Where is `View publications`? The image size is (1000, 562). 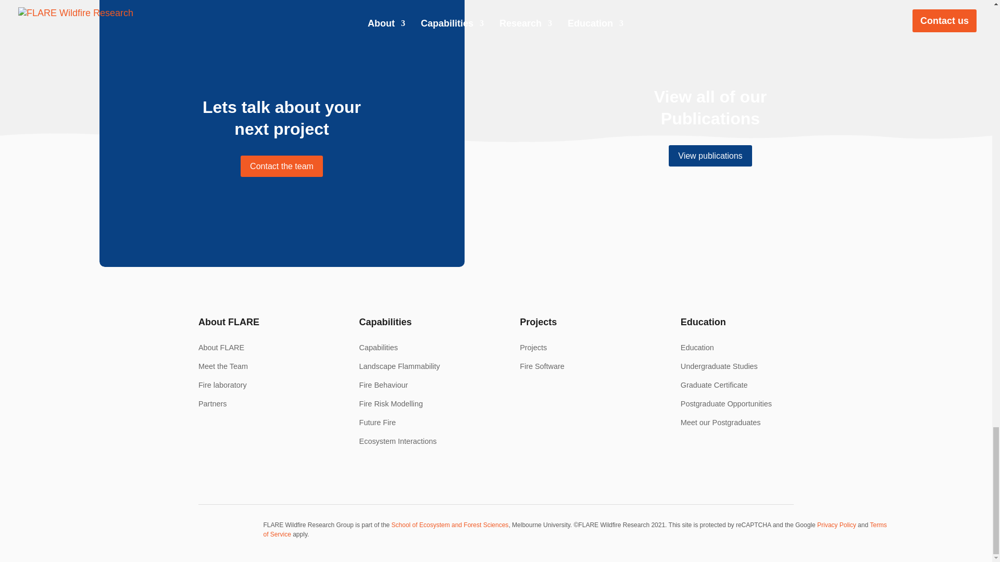 View publications is located at coordinates (710, 155).